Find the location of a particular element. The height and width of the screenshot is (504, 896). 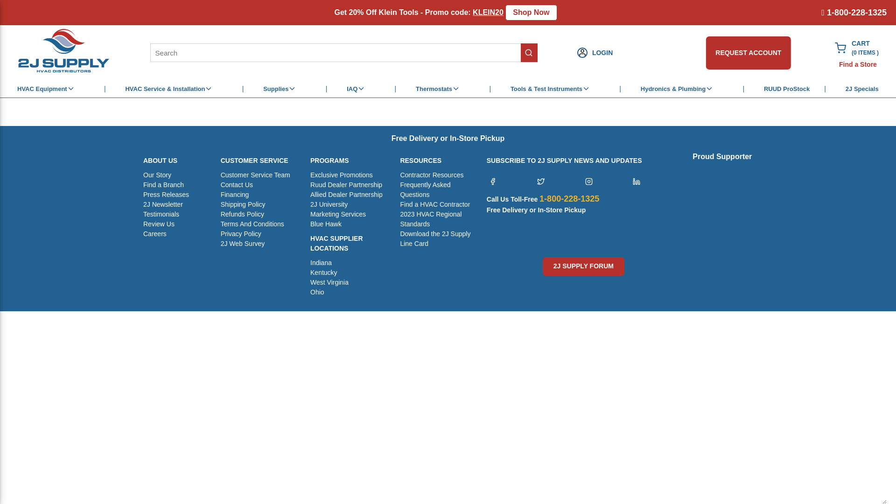

Exclusive Promotions is located at coordinates (342, 175).